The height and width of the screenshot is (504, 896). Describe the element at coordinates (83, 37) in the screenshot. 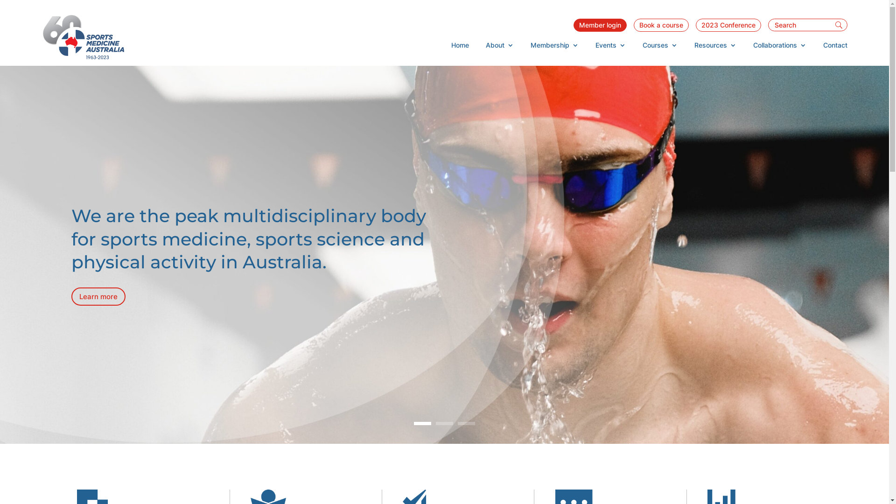

I see `SMA 60th master` at that location.